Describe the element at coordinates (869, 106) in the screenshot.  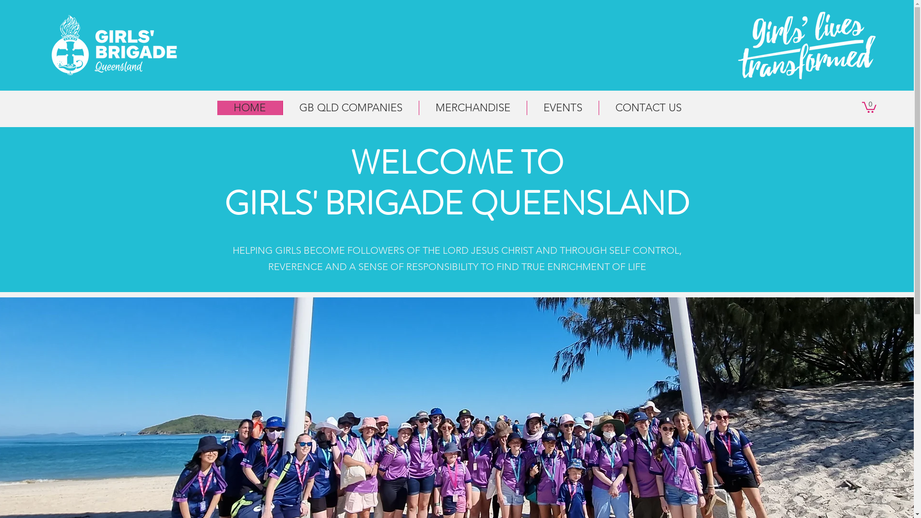
I see `0` at that location.